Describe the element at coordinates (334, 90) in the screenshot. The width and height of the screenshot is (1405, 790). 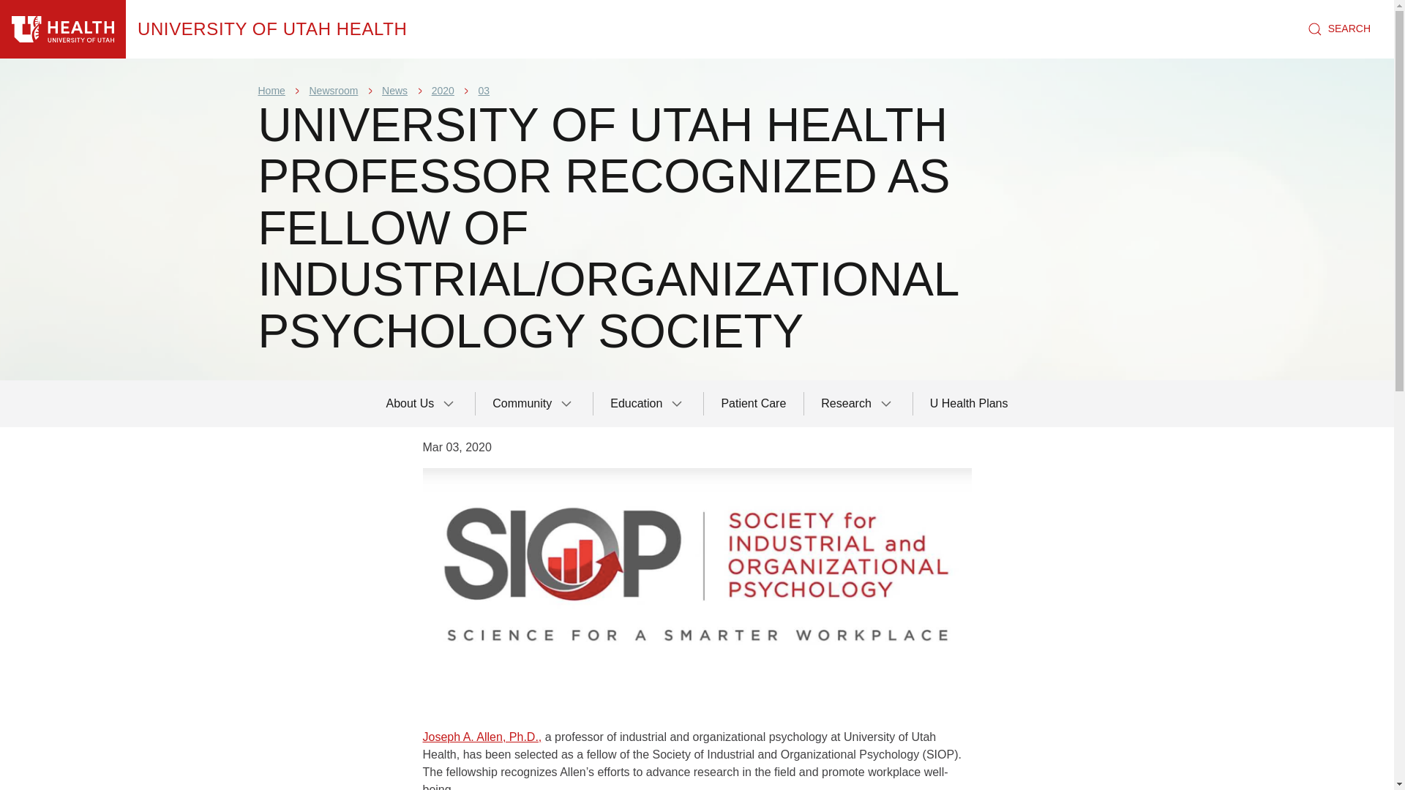
I see `Newsroom` at that location.